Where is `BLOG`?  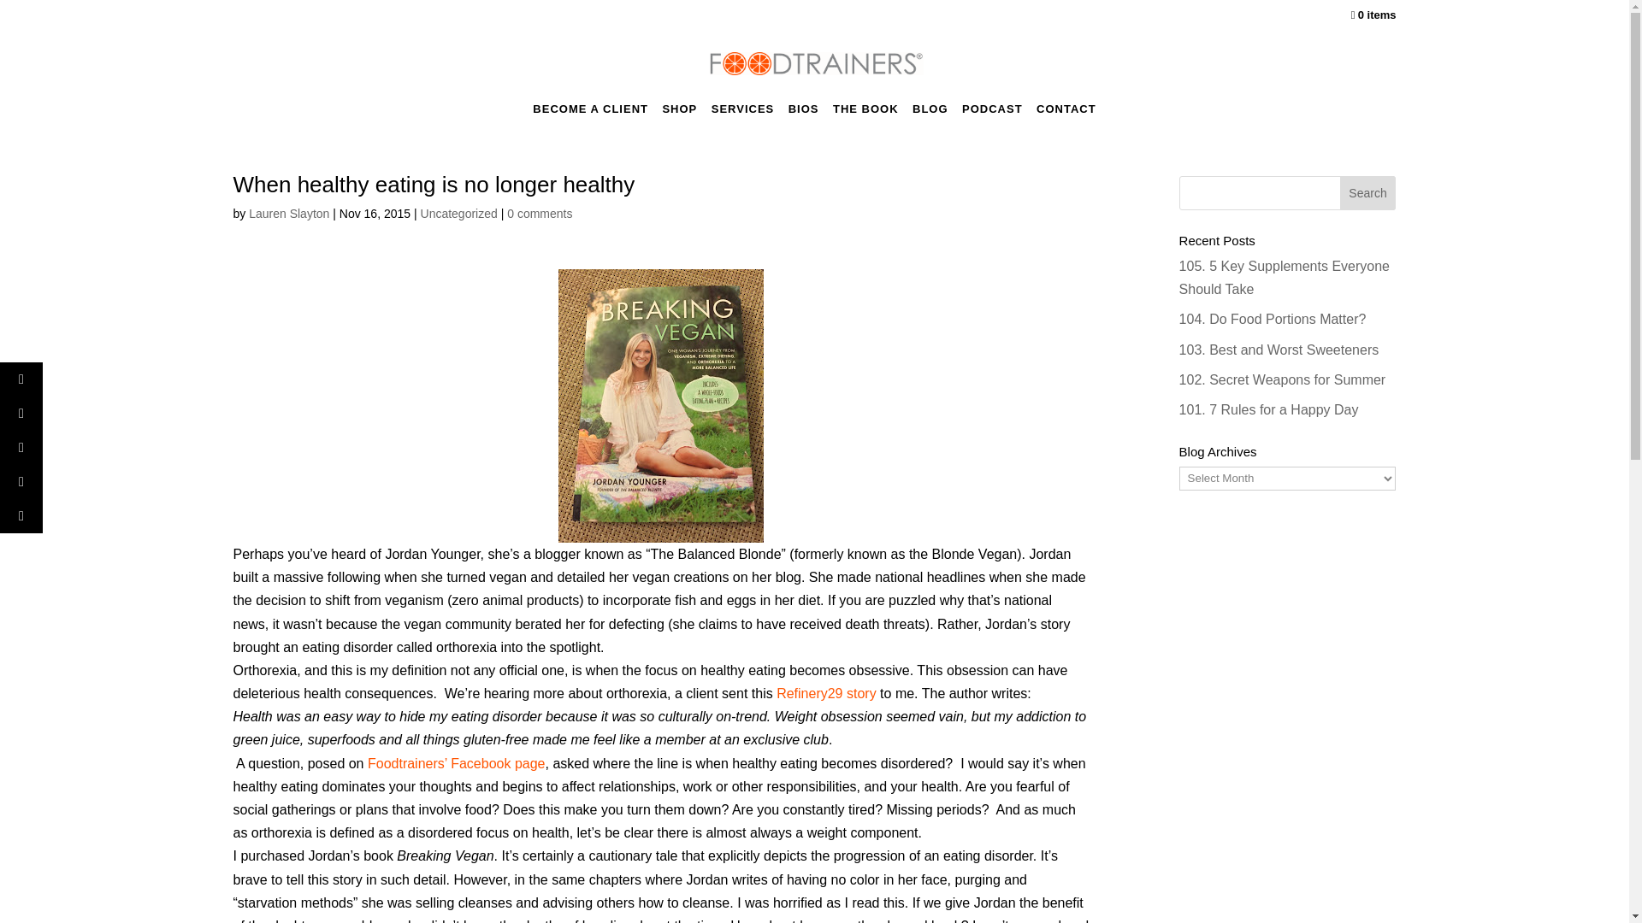 BLOG is located at coordinates (930, 114).